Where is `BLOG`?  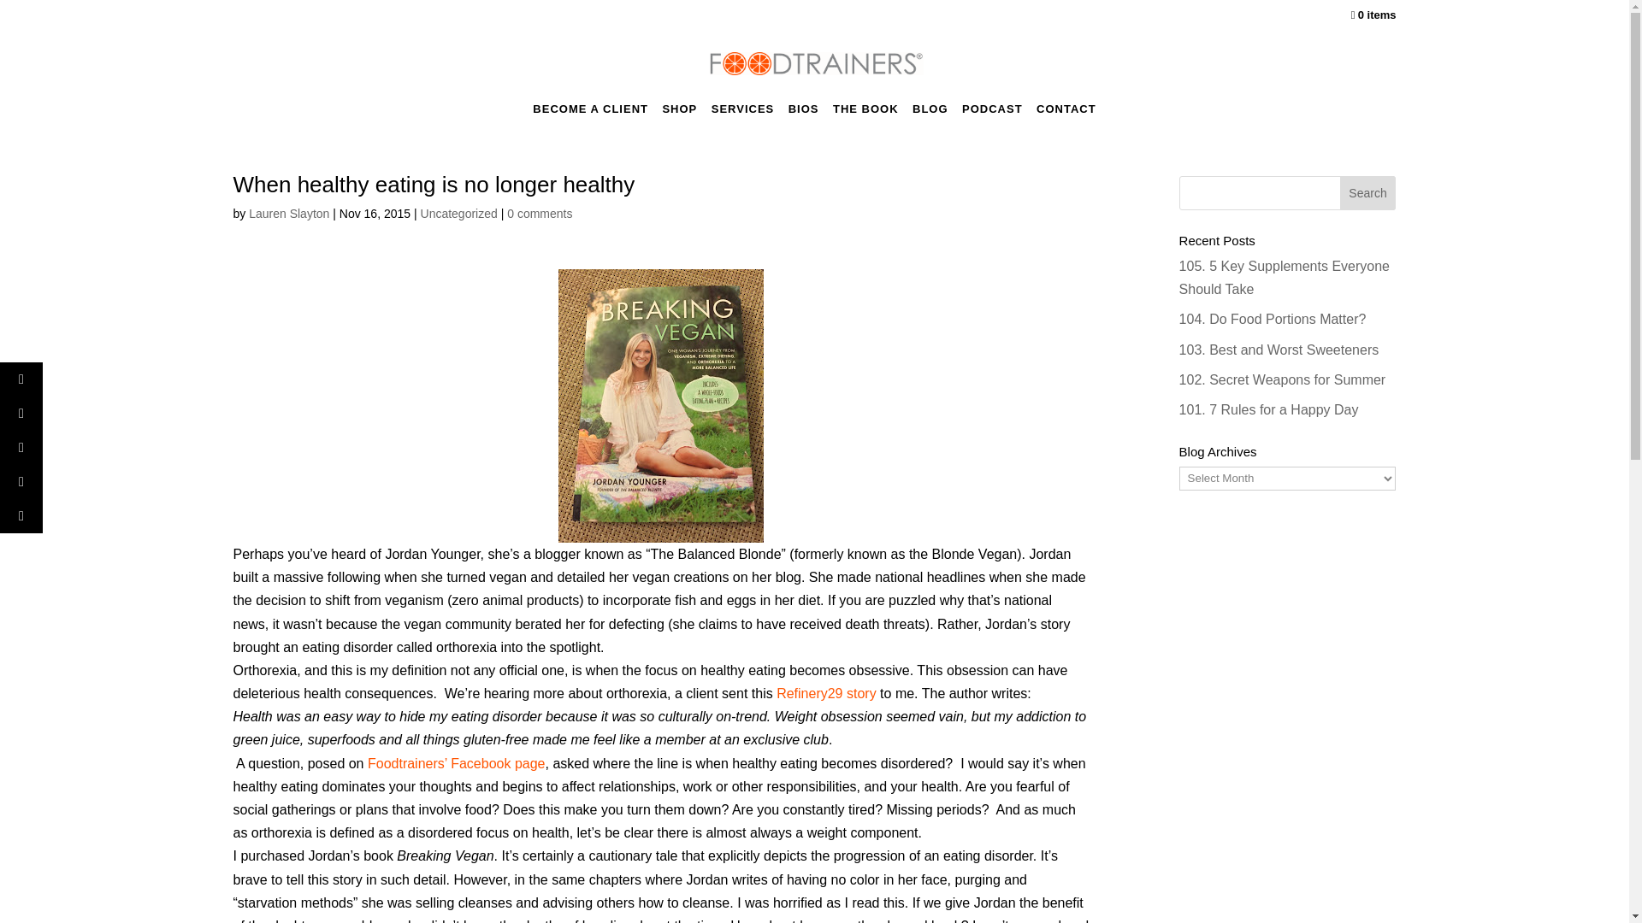 BLOG is located at coordinates (930, 114).